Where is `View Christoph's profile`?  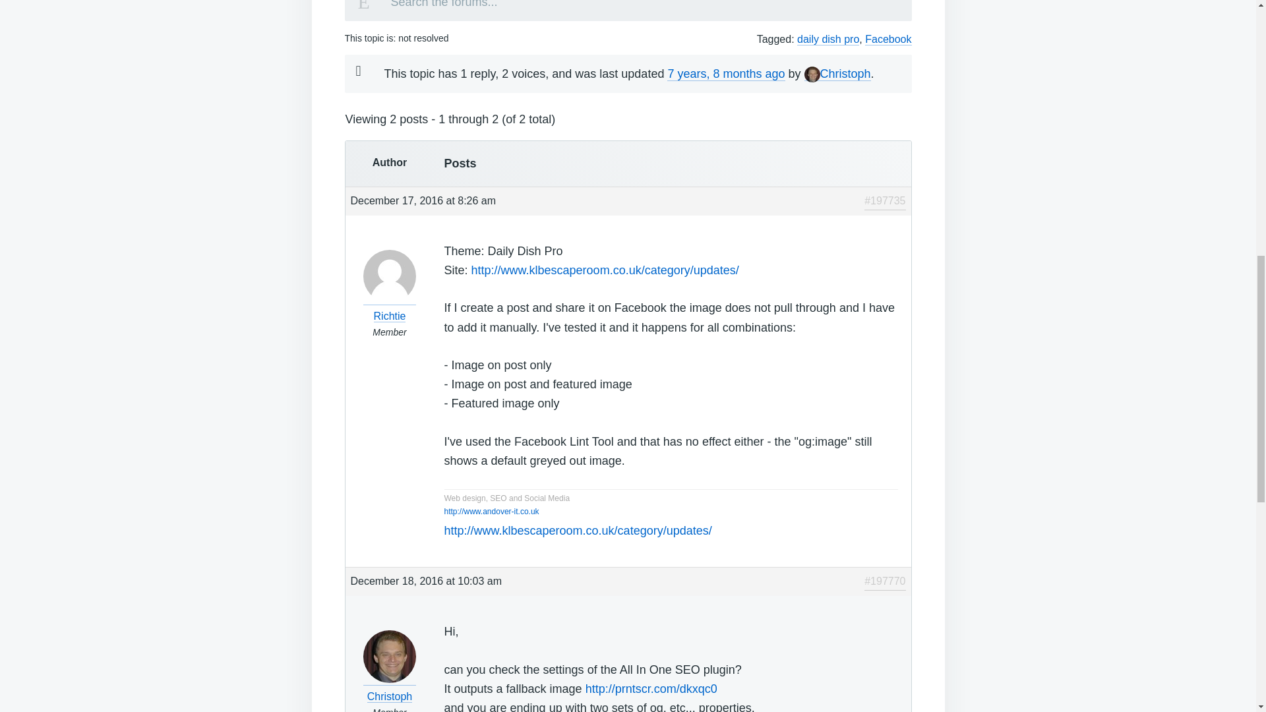
View Christoph's profile is located at coordinates (837, 74).